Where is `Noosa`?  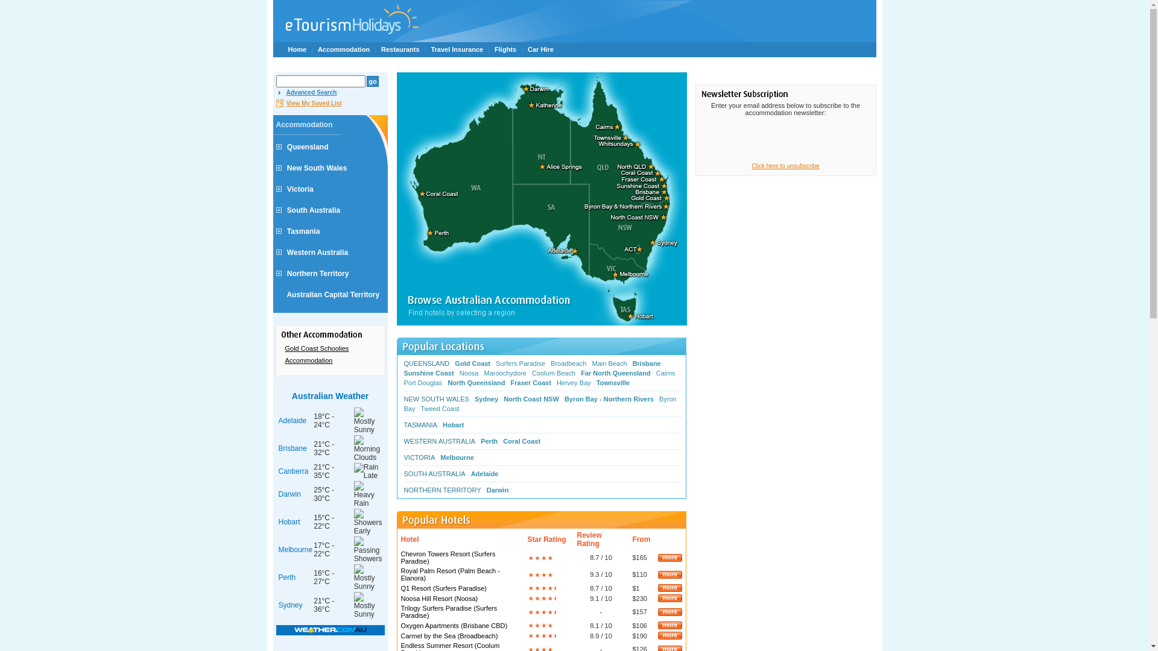
Noosa is located at coordinates (471, 373).